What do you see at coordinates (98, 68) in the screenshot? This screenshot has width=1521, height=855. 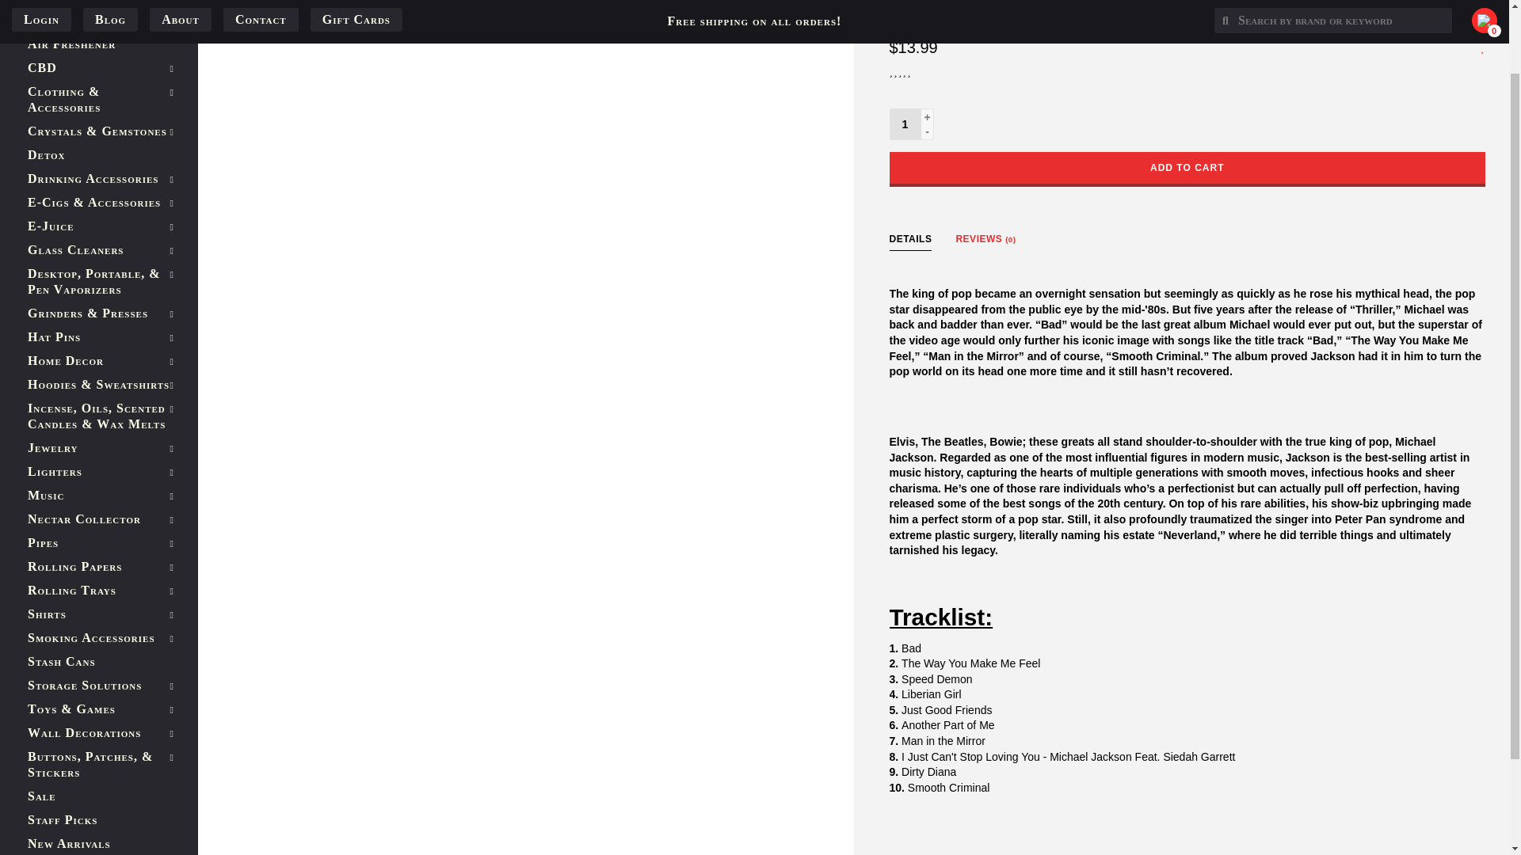 I see `CBD` at bounding box center [98, 68].